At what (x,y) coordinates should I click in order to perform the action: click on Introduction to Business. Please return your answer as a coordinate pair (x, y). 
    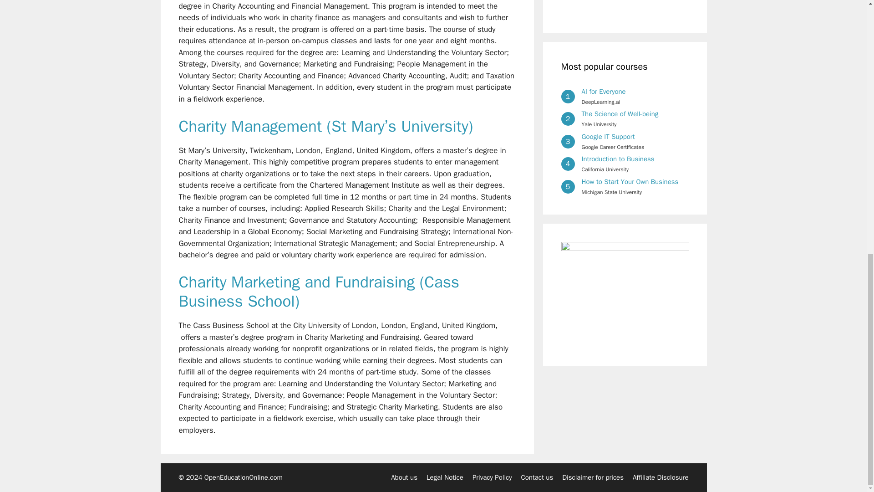
    Looking at the image, I should click on (618, 159).